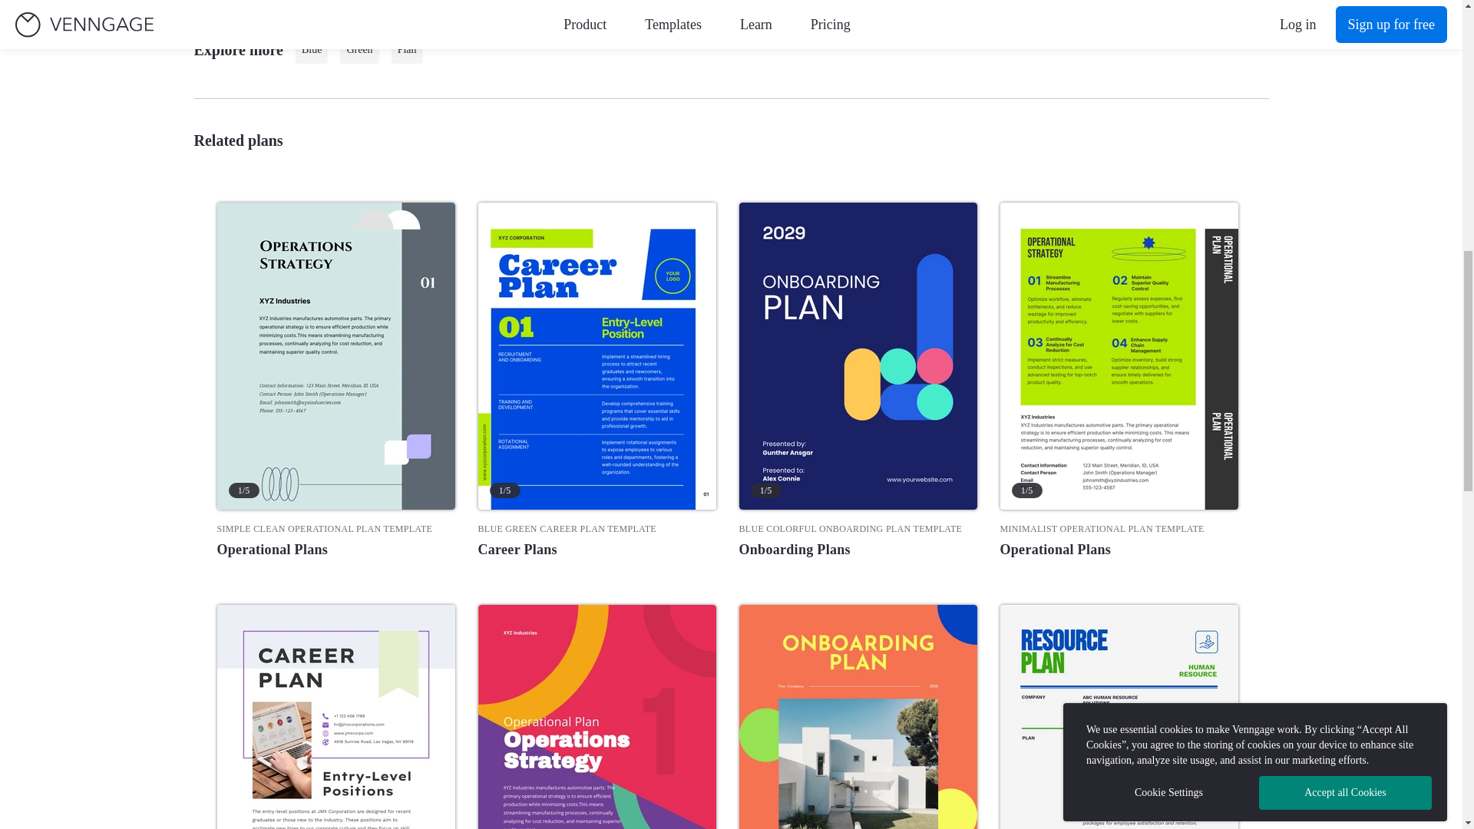 This screenshot has width=1474, height=829. Describe the element at coordinates (335, 550) in the screenshot. I see `View more templates in the 'operational plans' category.` at that location.